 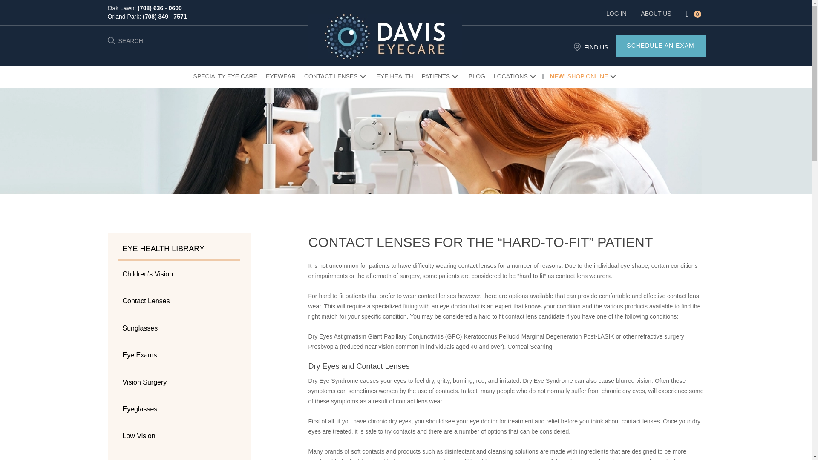 I want to click on SCHEDULE AN EXAM, so click(x=660, y=46).